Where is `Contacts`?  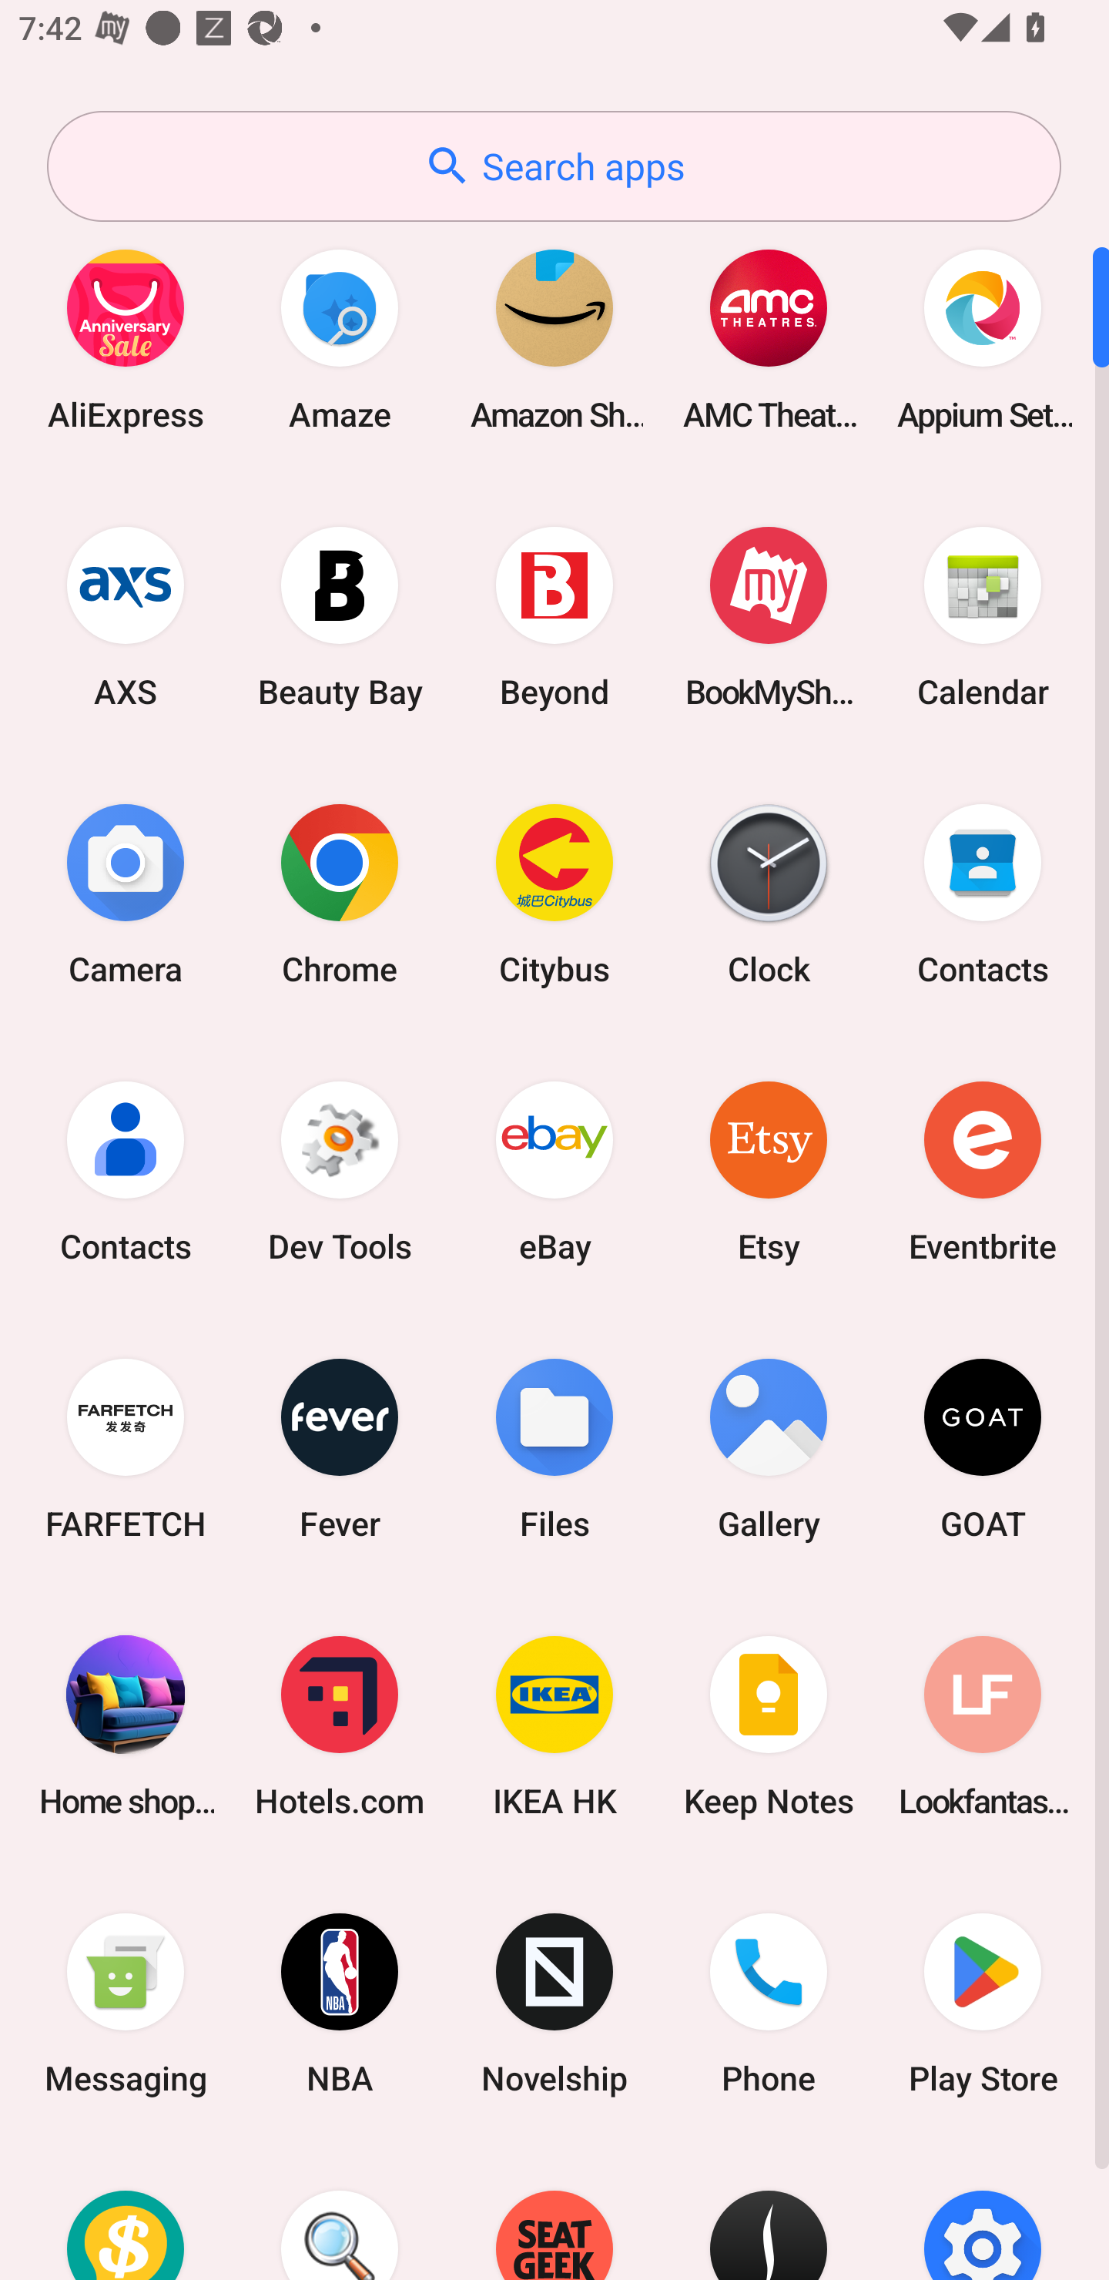
Contacts is located at coordinates (126, 1171).